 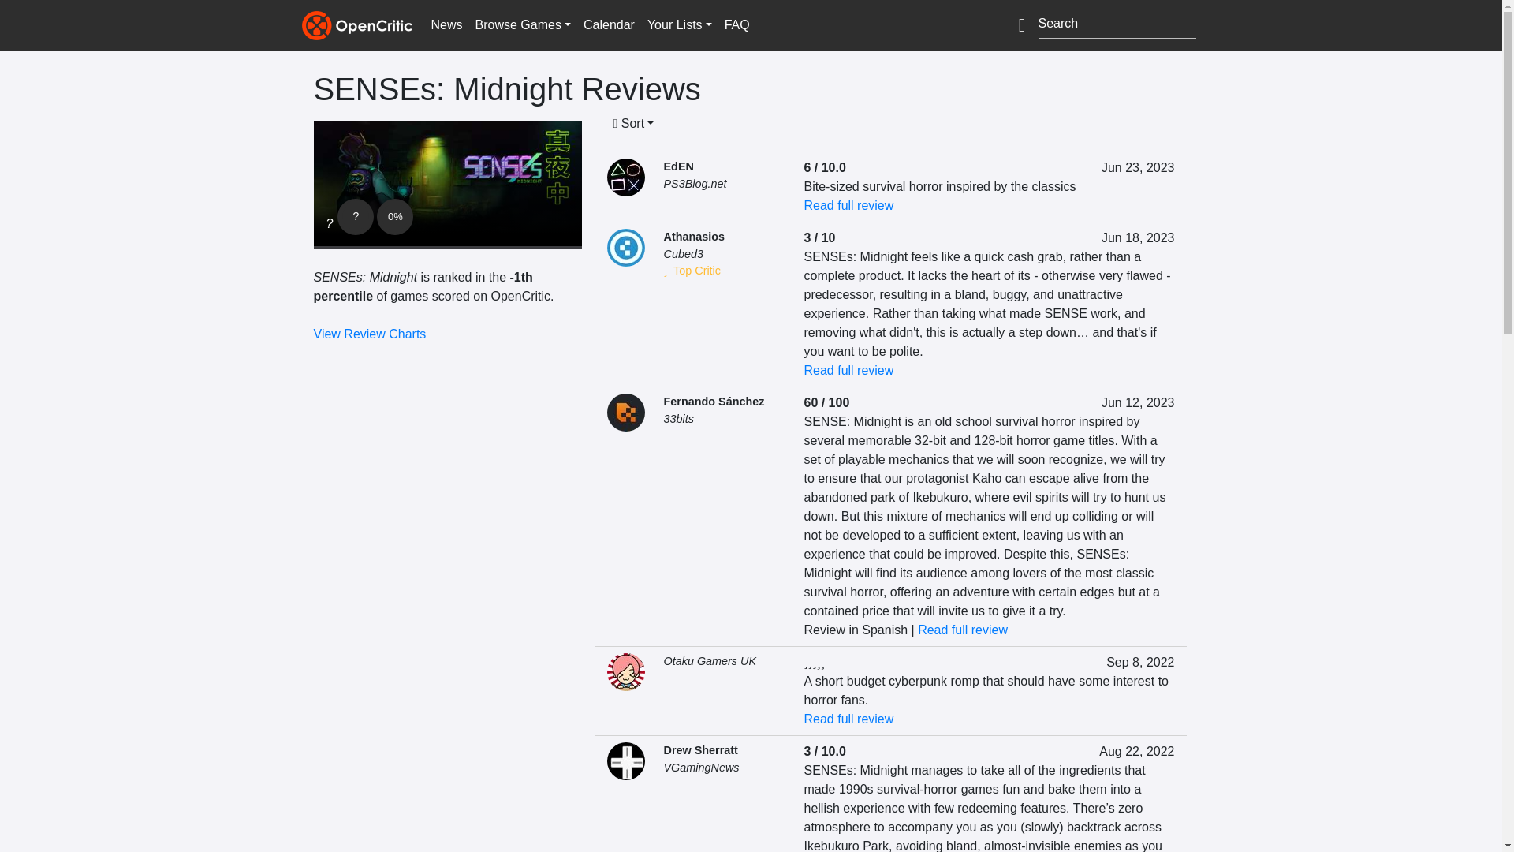 What do you see at coordinates (609, 24) in the screenshot?
I see `Calendar` at bounding box center [609, 24].